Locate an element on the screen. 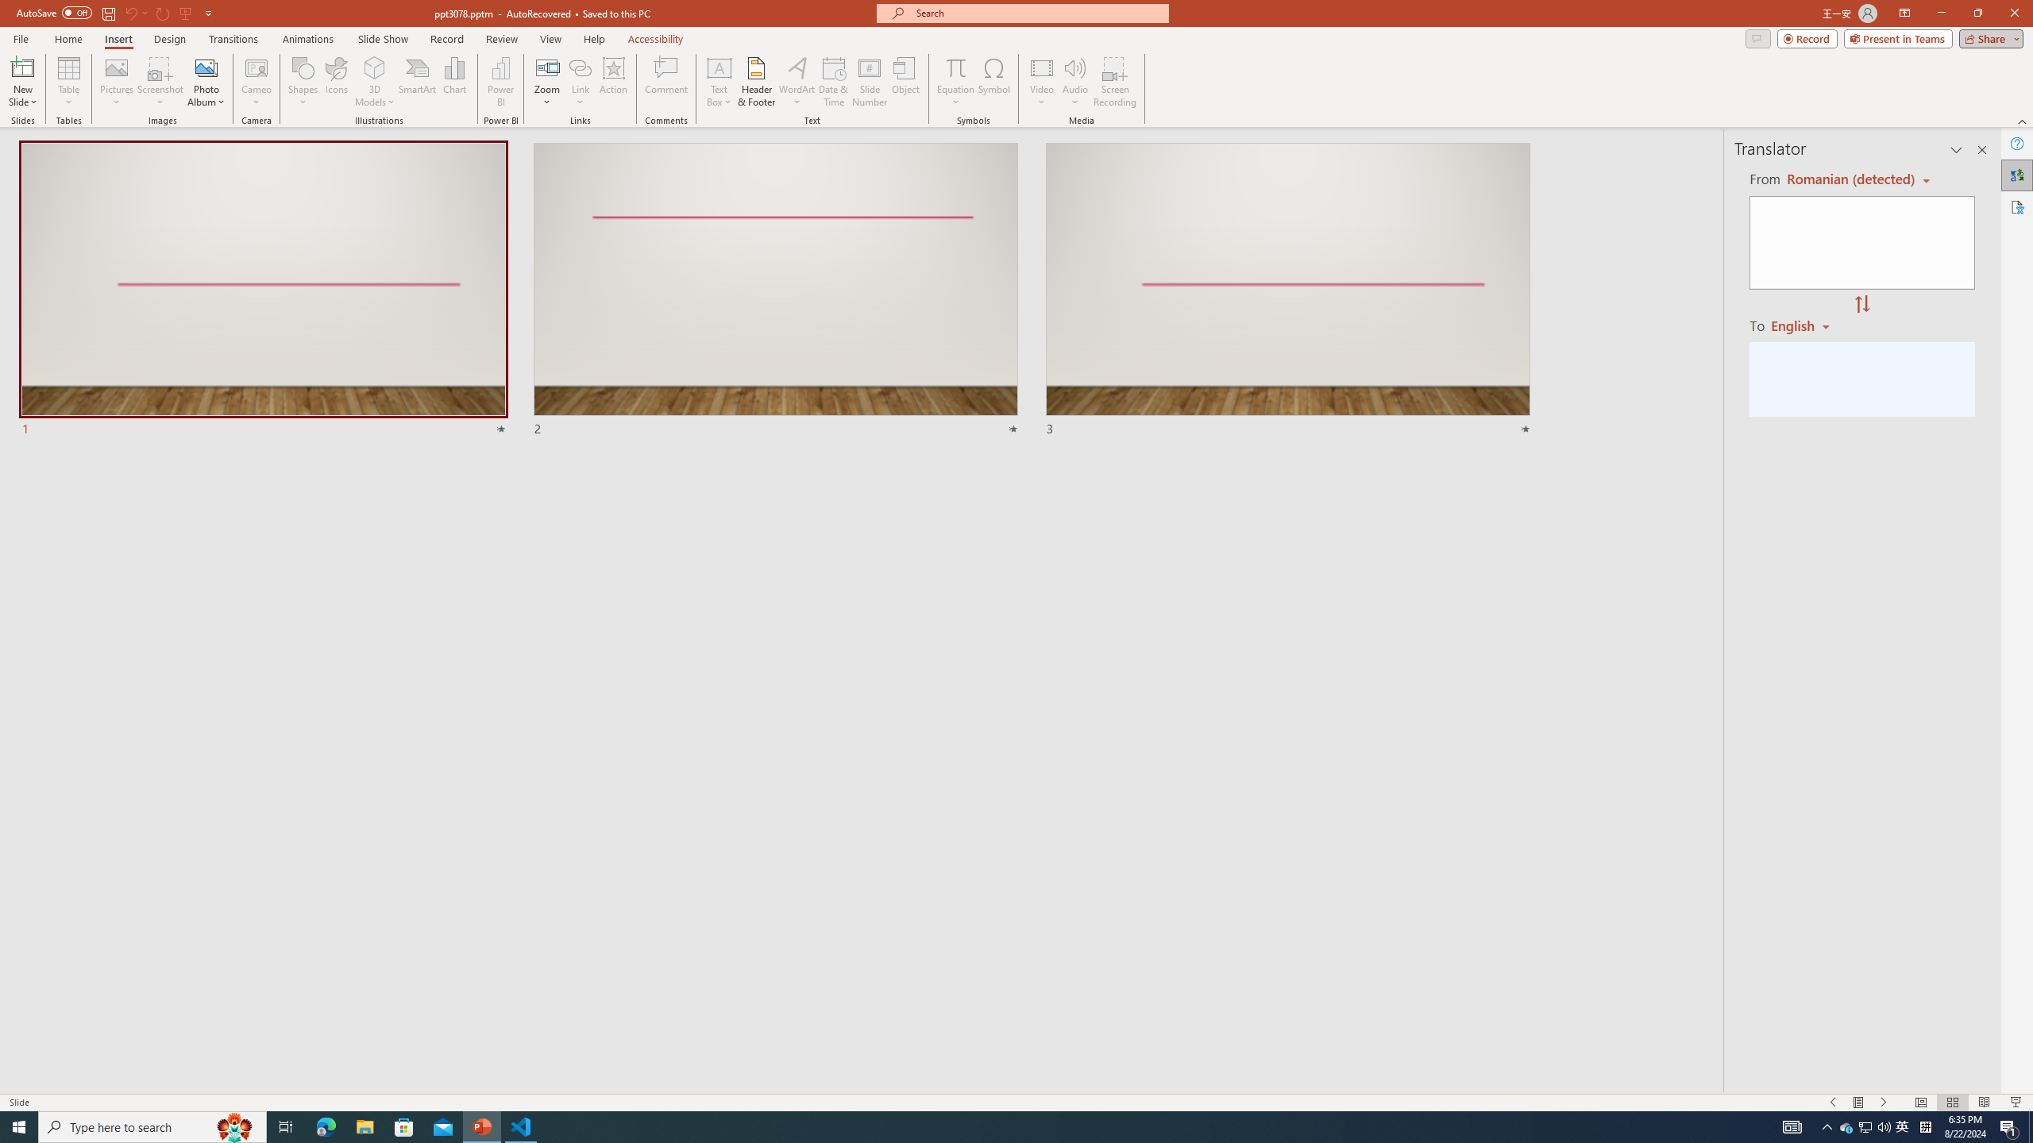 Image resolution: width=2033 pixels, height=1143 pixels. Symbol... is located at coordinates (993, 82).